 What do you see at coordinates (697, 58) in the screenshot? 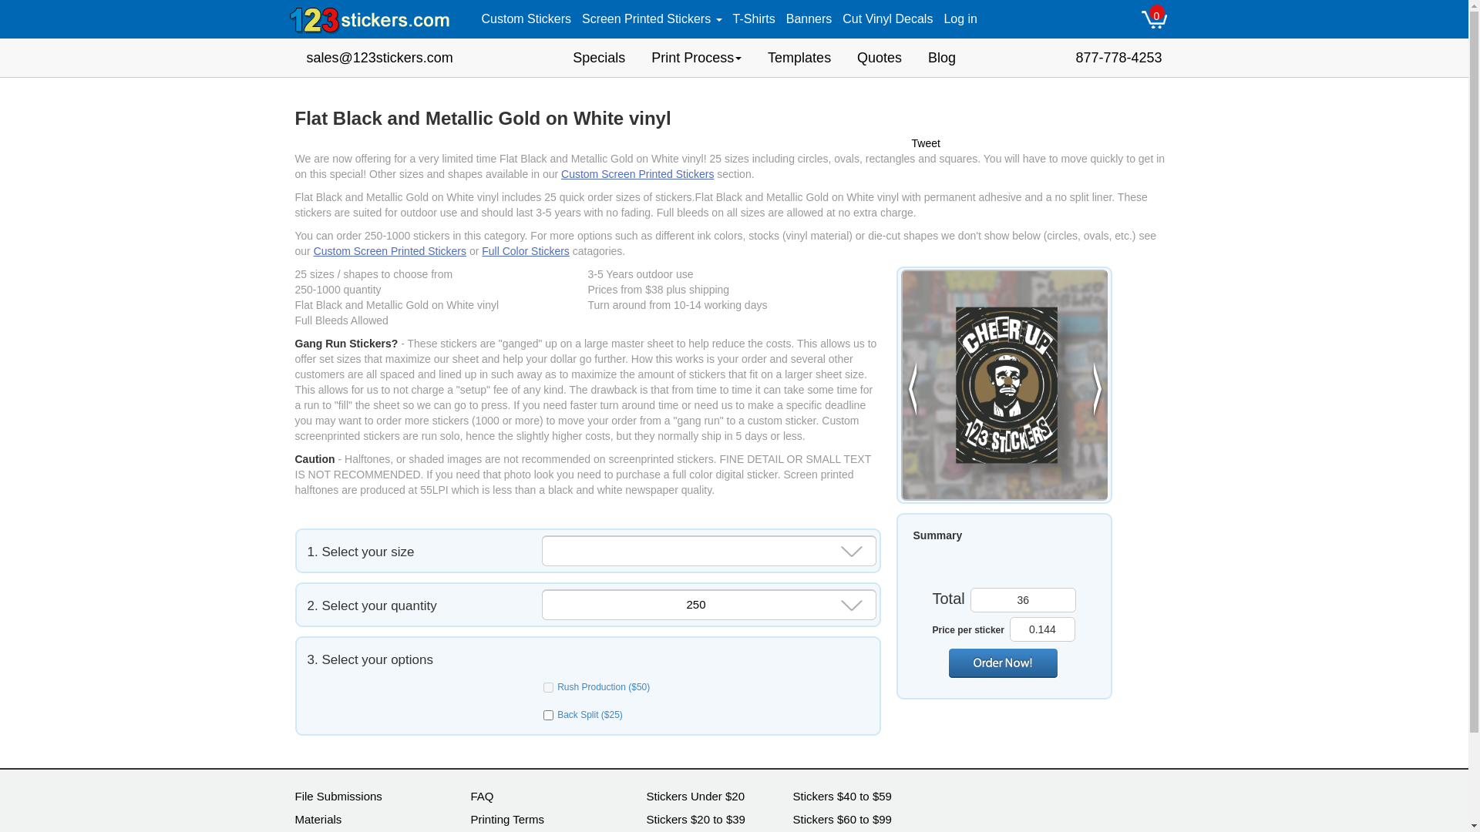
I see `Print Process` at bounding box center [697, 58].